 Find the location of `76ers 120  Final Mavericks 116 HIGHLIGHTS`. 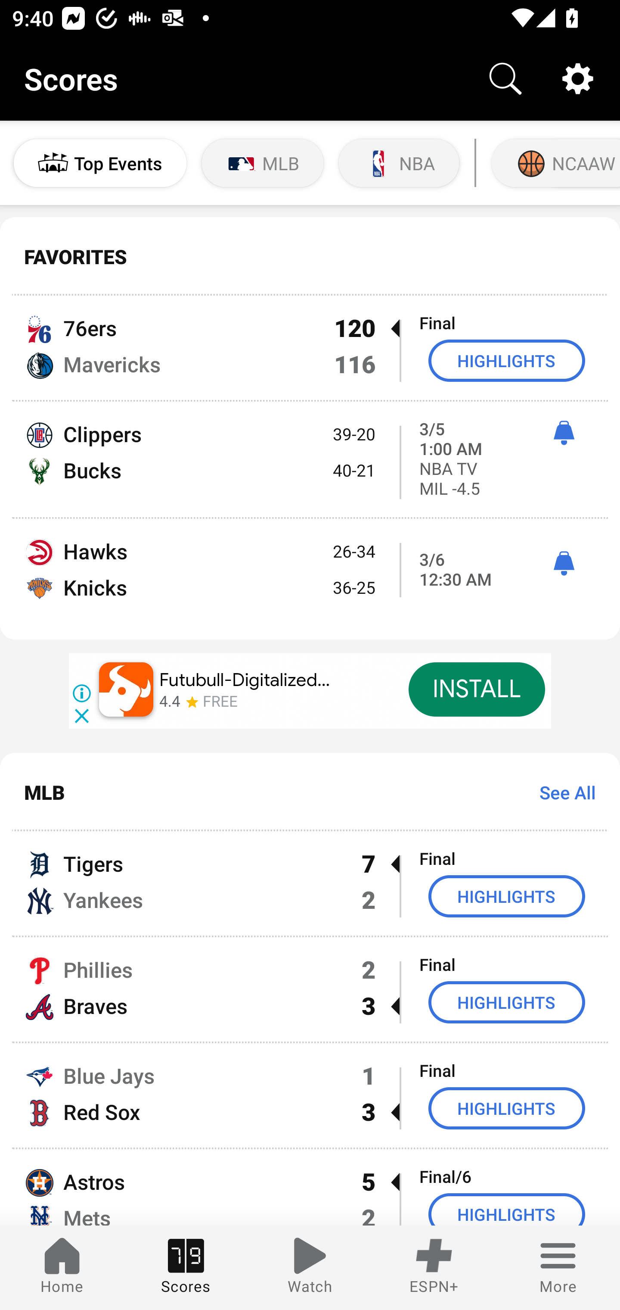

76ers 120  Final Mavericks 116 HIGHLIGHTS is located at coordinates (310, 348).